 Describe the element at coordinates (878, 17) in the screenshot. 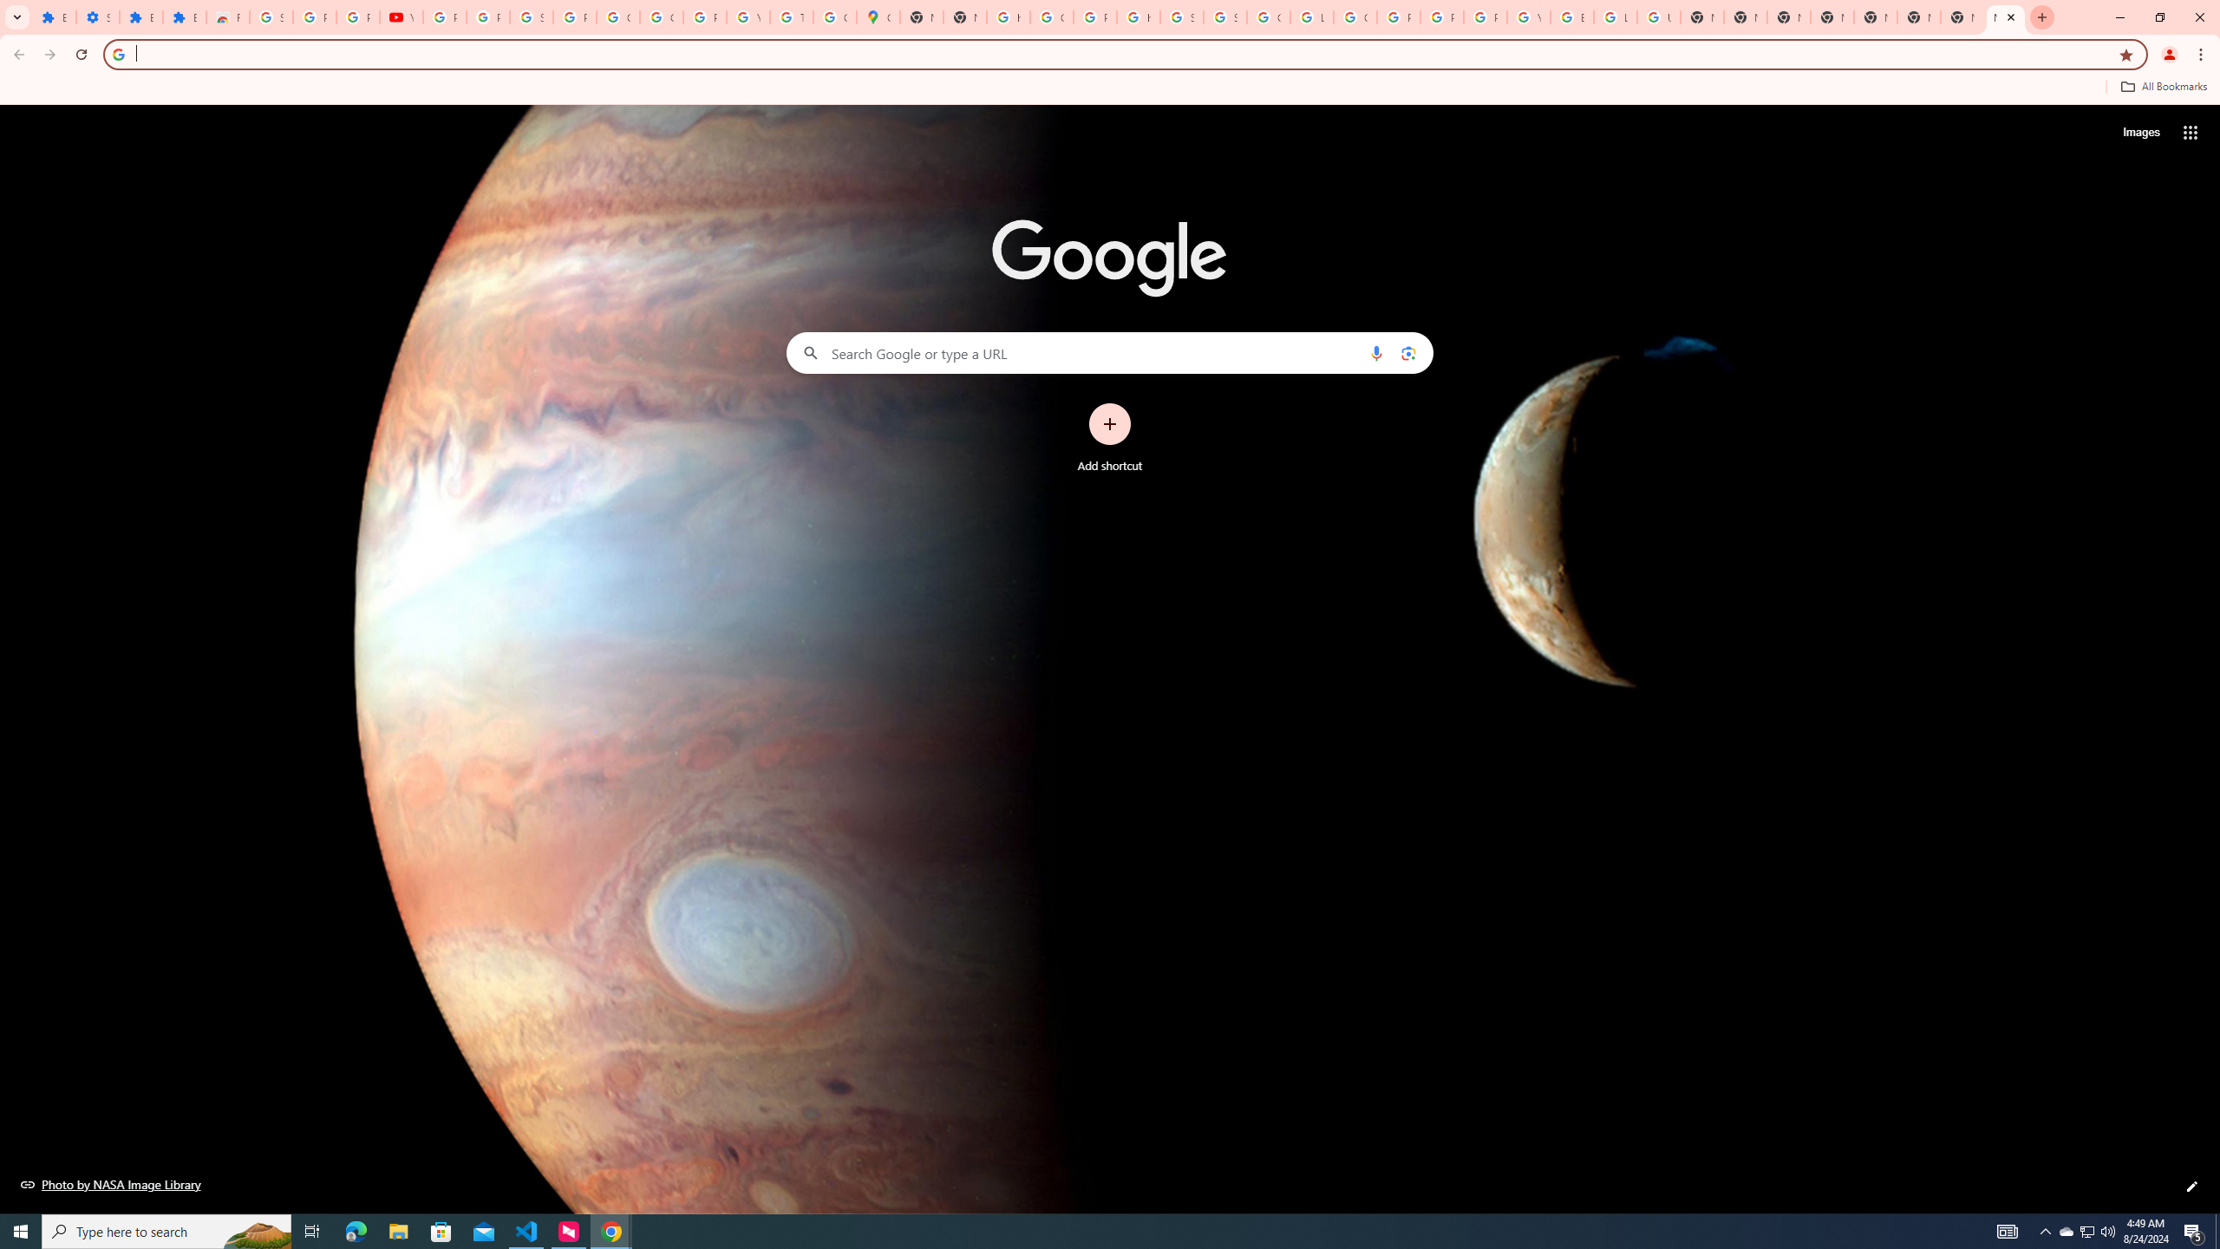

I see `Google Maps` at that location.